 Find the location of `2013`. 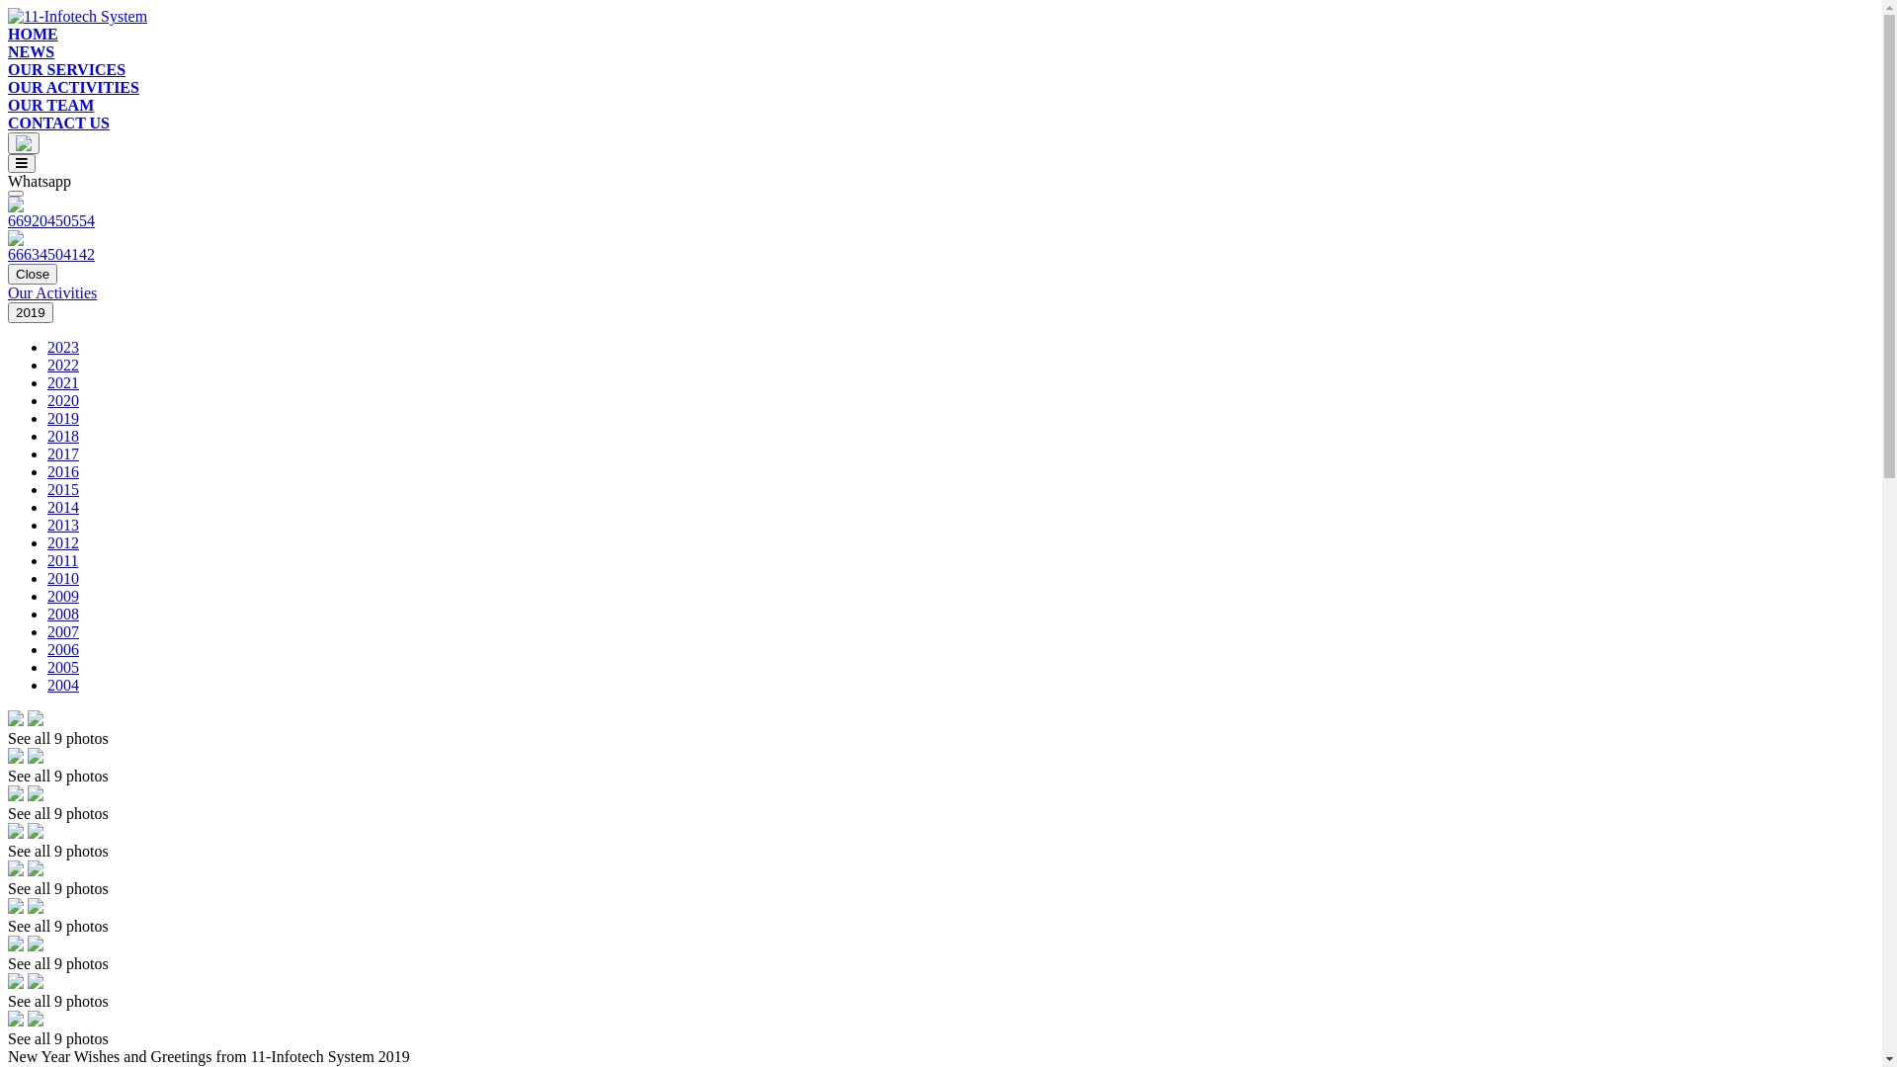

2013 is located at coordinates (63, 526).